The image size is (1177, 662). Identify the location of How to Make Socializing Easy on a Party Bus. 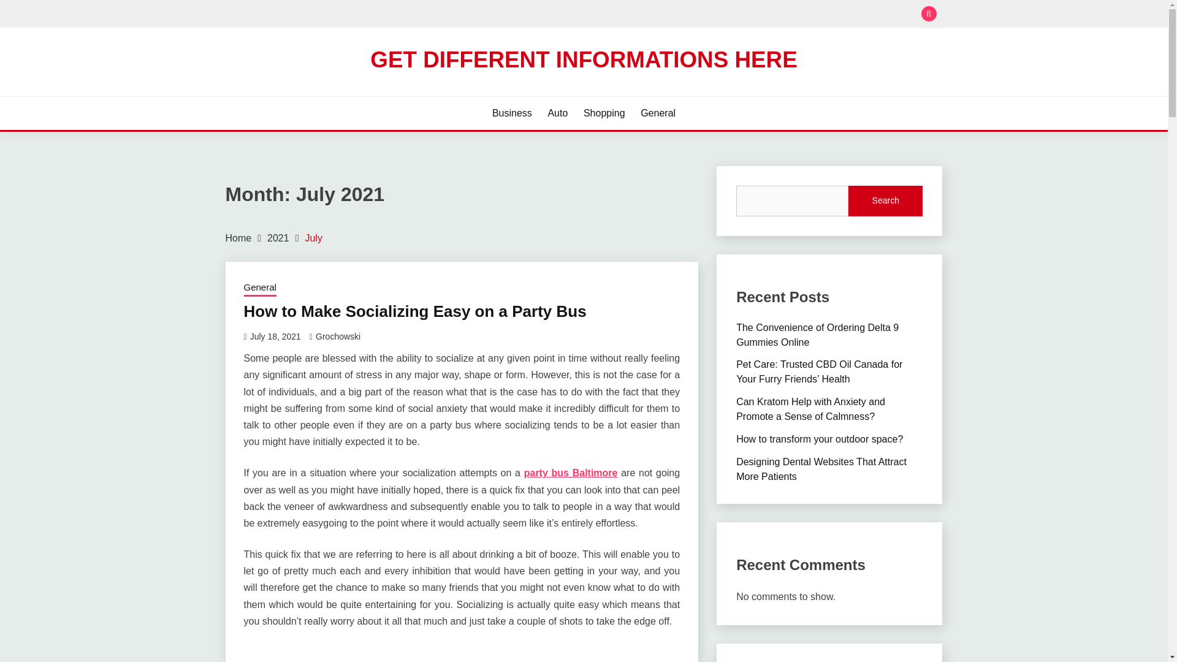
(414, 311).